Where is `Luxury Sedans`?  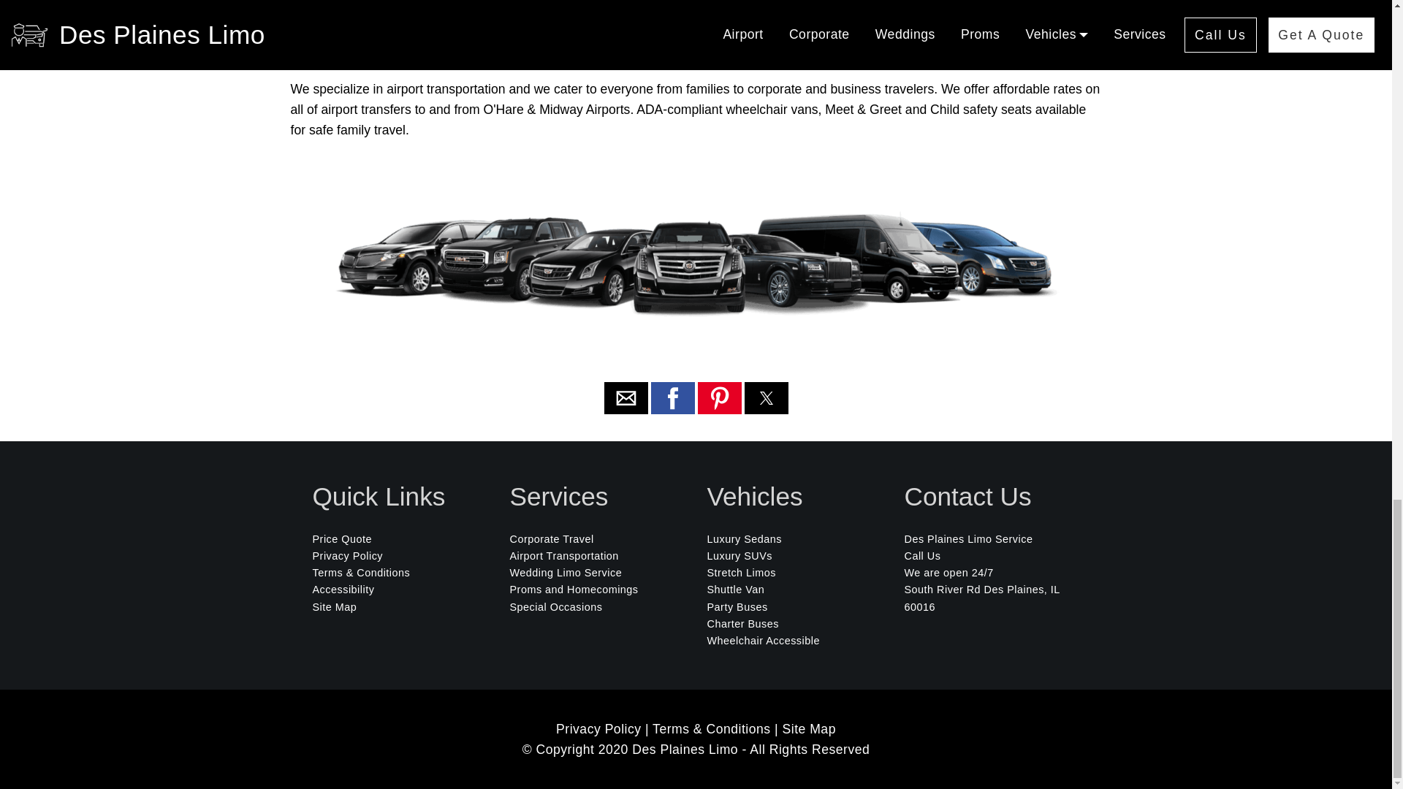 Luxury Sedans is located at coordinates (745, 539).